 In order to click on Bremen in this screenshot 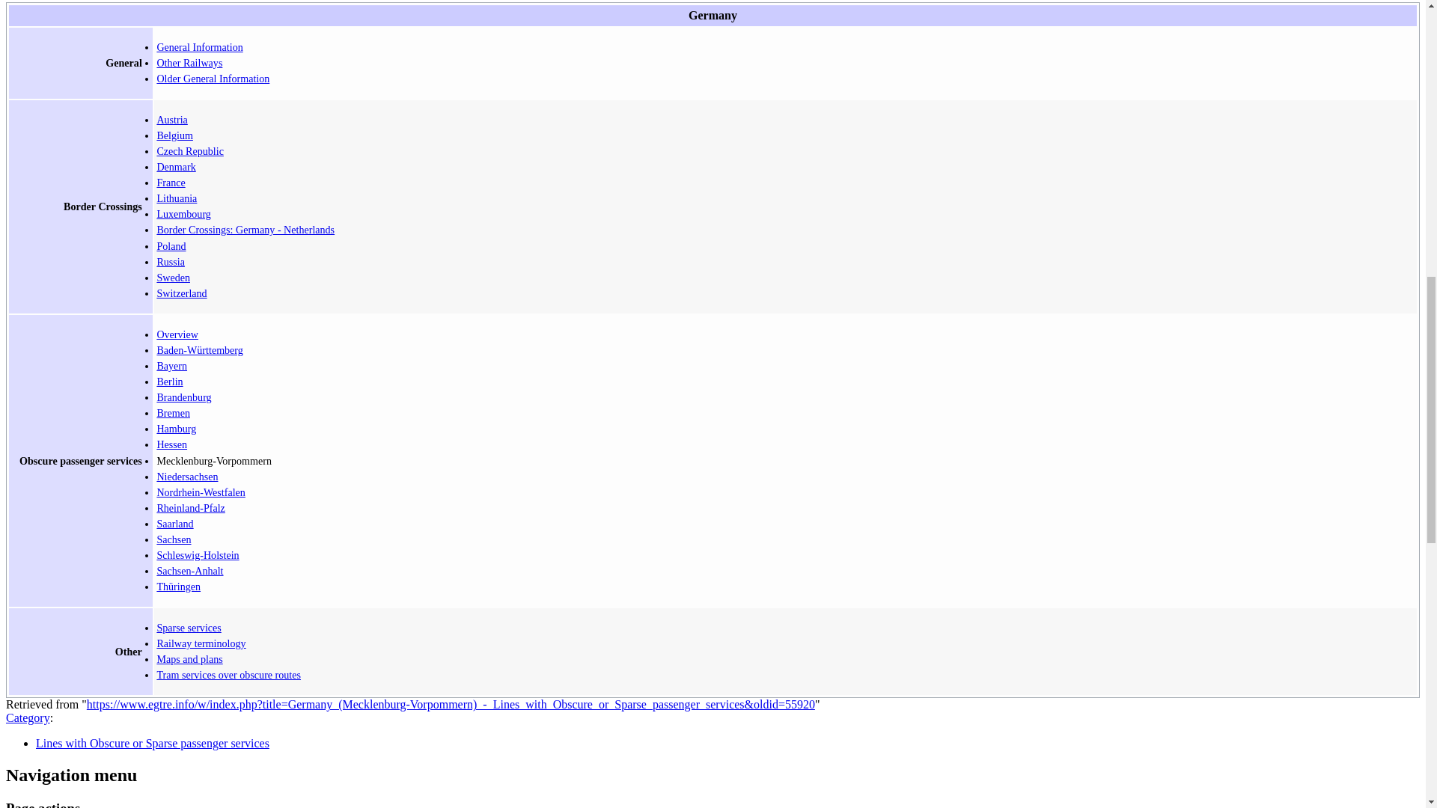, I will do `click(173, 413)`.